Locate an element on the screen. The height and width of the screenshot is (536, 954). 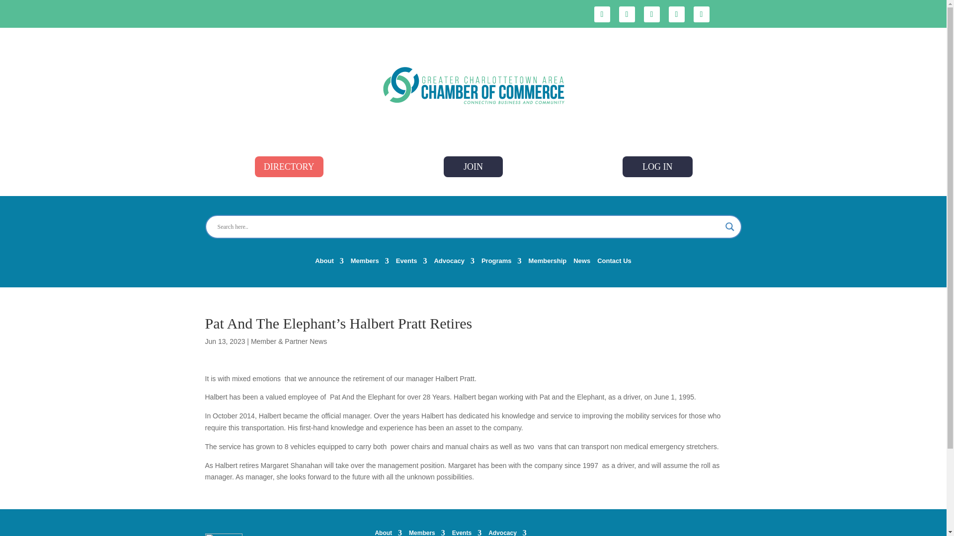
About is located at coordinates (329, 263).